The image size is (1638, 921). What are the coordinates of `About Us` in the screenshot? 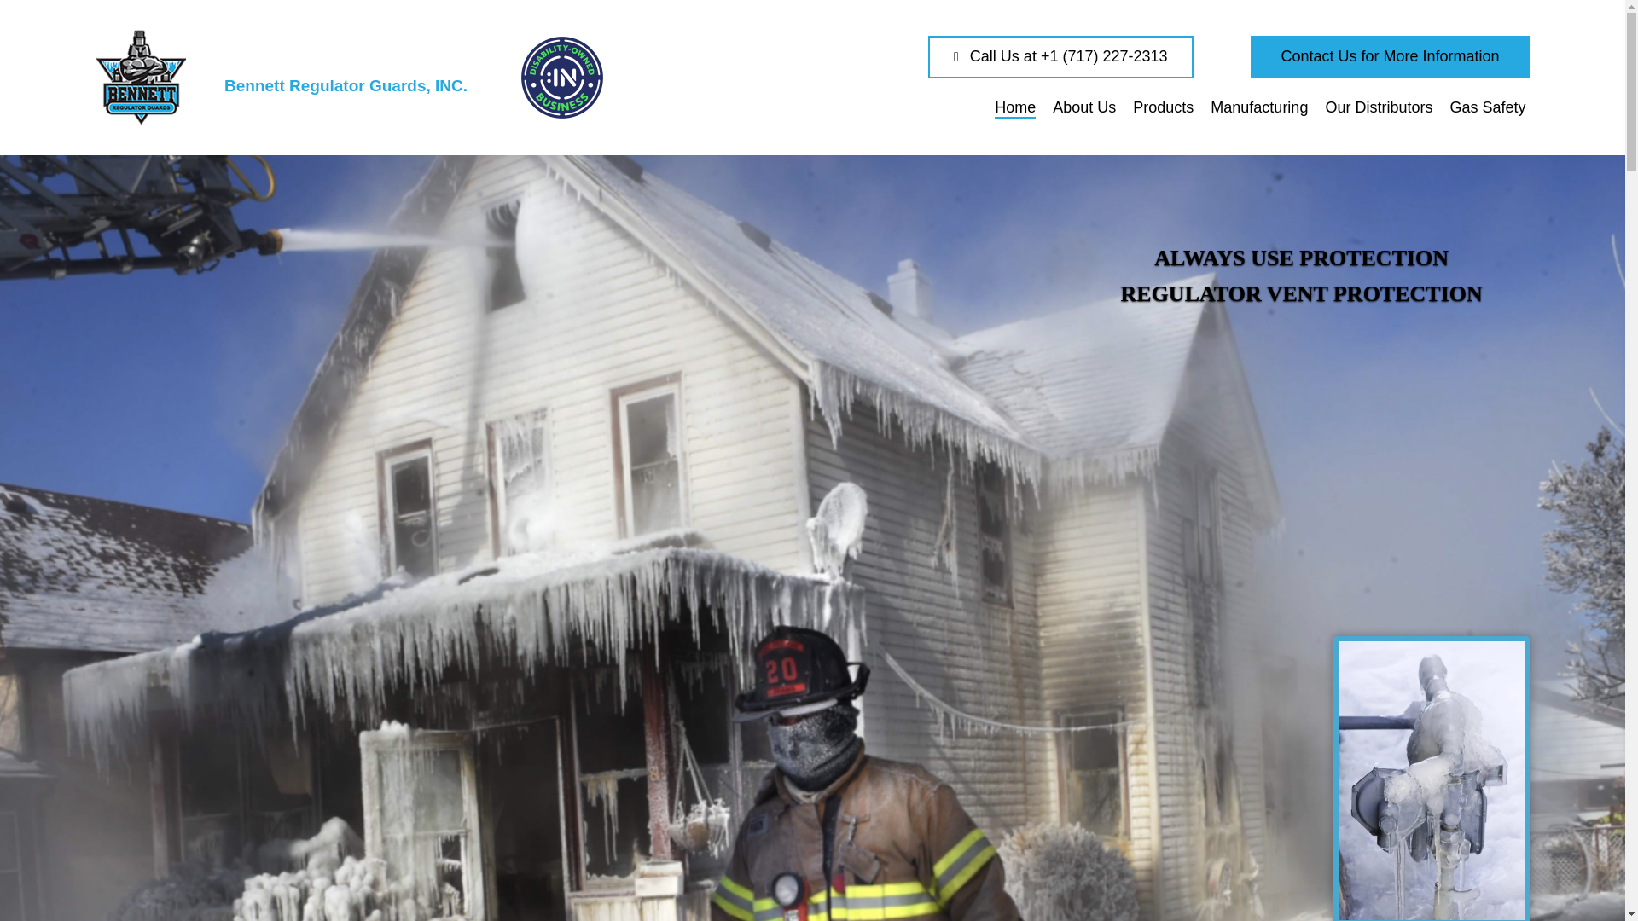 It's located at (1083, 107).